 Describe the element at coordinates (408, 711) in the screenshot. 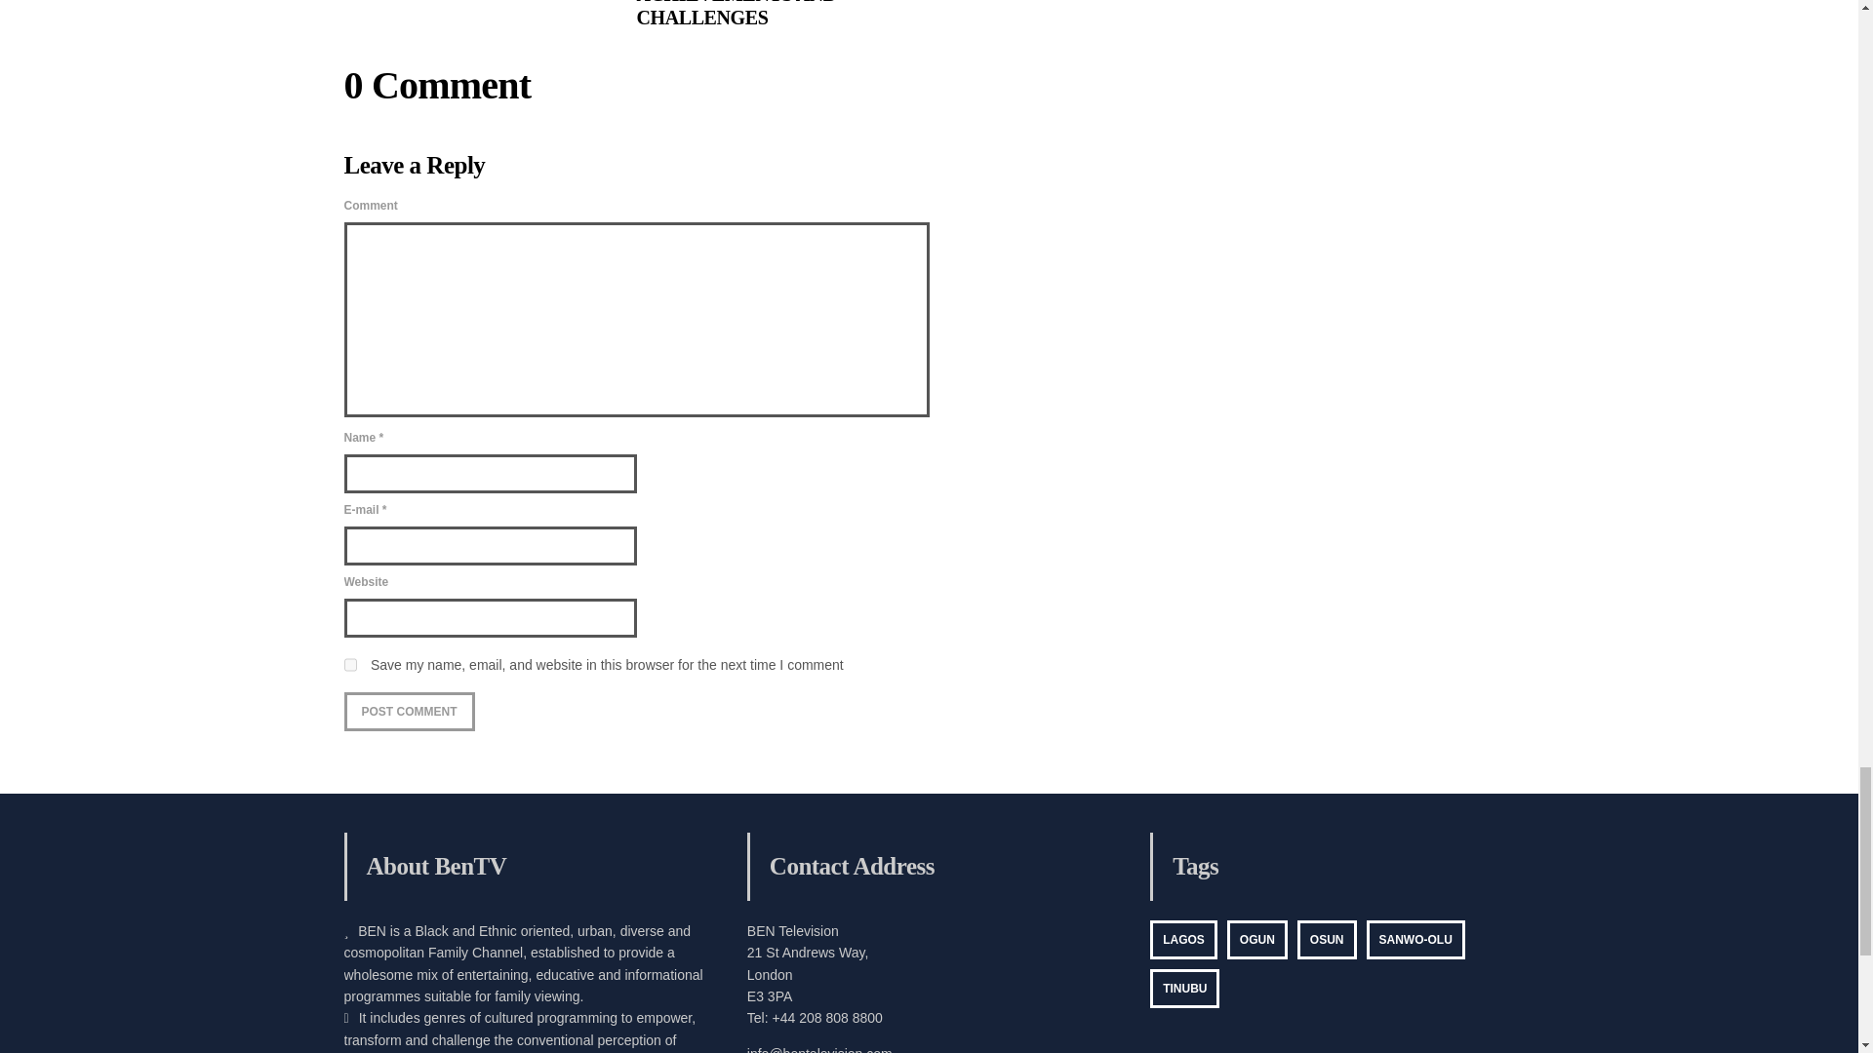

I see `POST COMMENT` at that location.